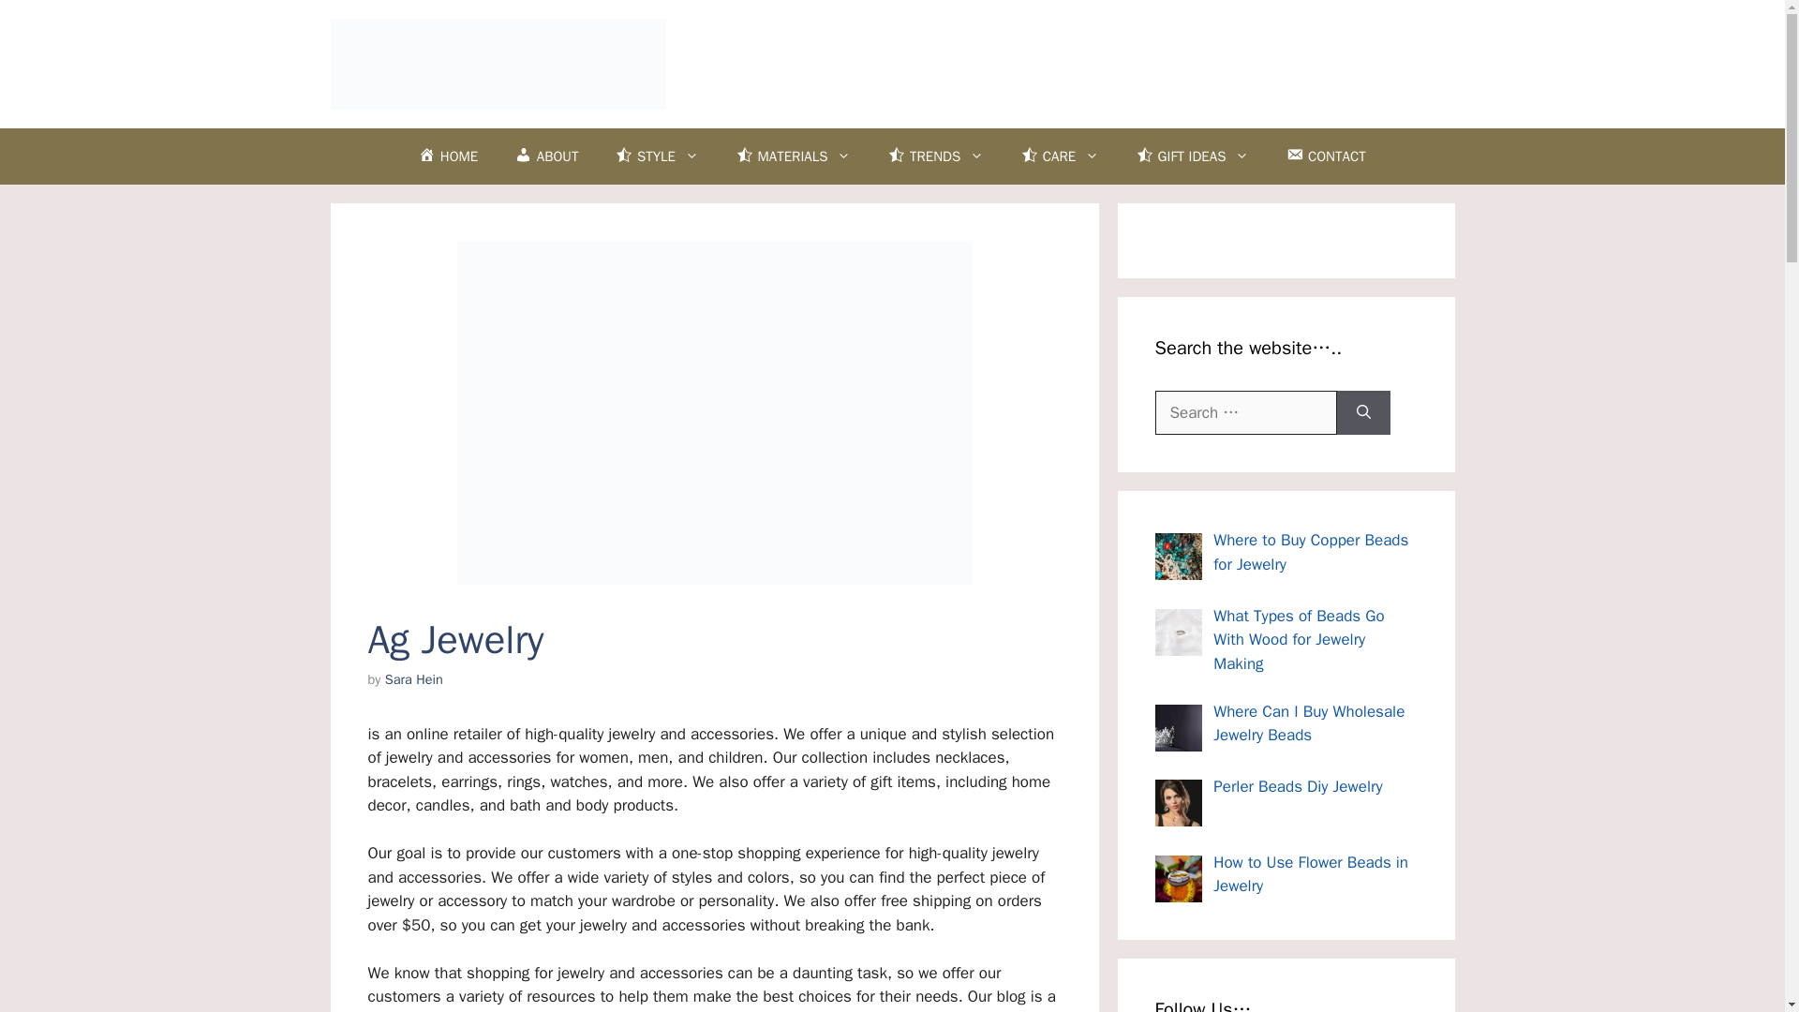  What do you see at coordinates (1178, 727) in the screenshot?
I see `Where Can I Buy Wholesale Jewelry Beads 6` at bounding box center [1178, 727].